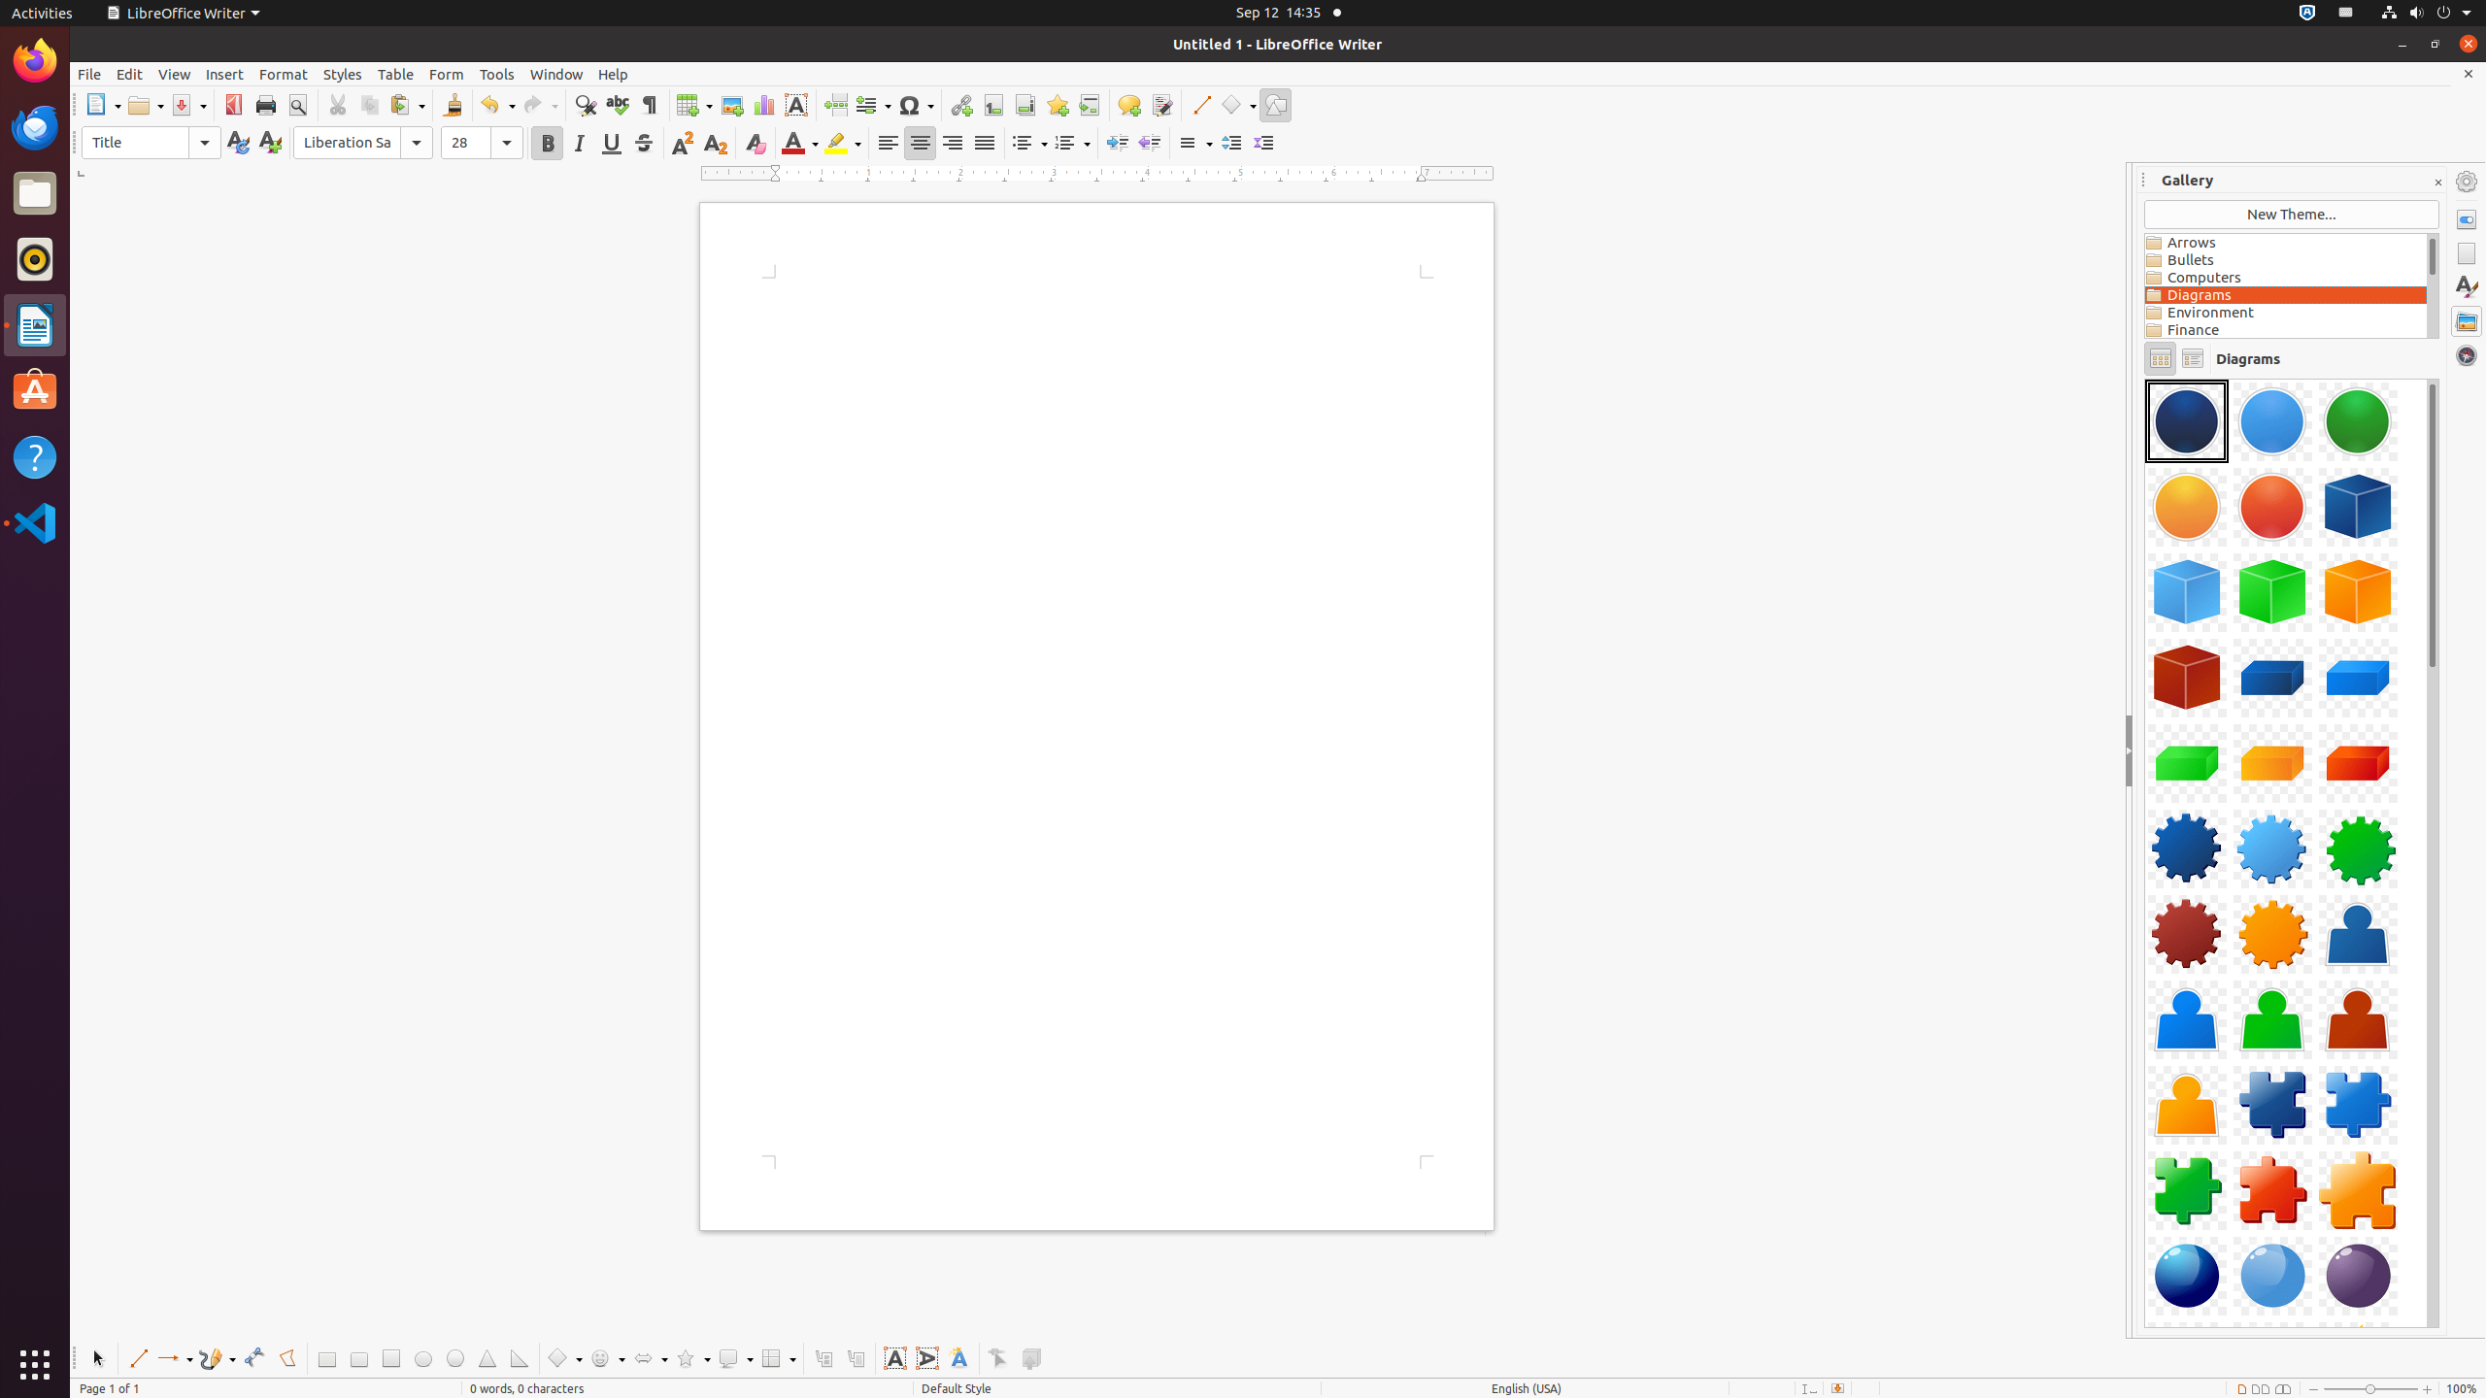  Describe the element at coordinates (343, 74) in the screenshot. I see `Styles` at that location.